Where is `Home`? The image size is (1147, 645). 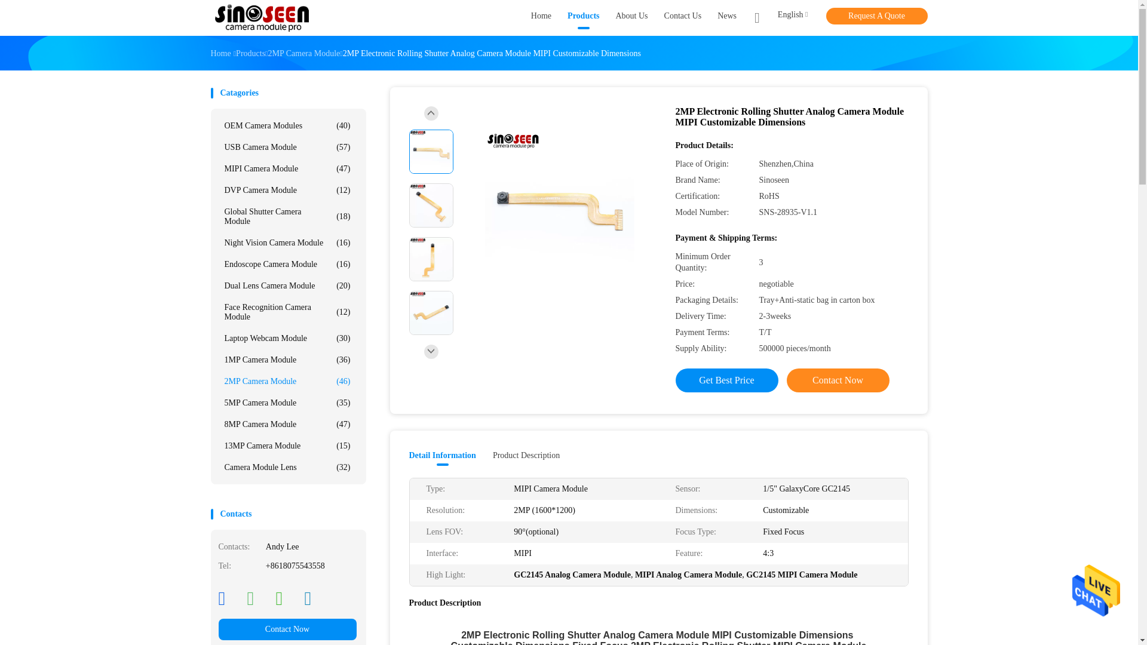 Home is located at coordinates (541, 18).